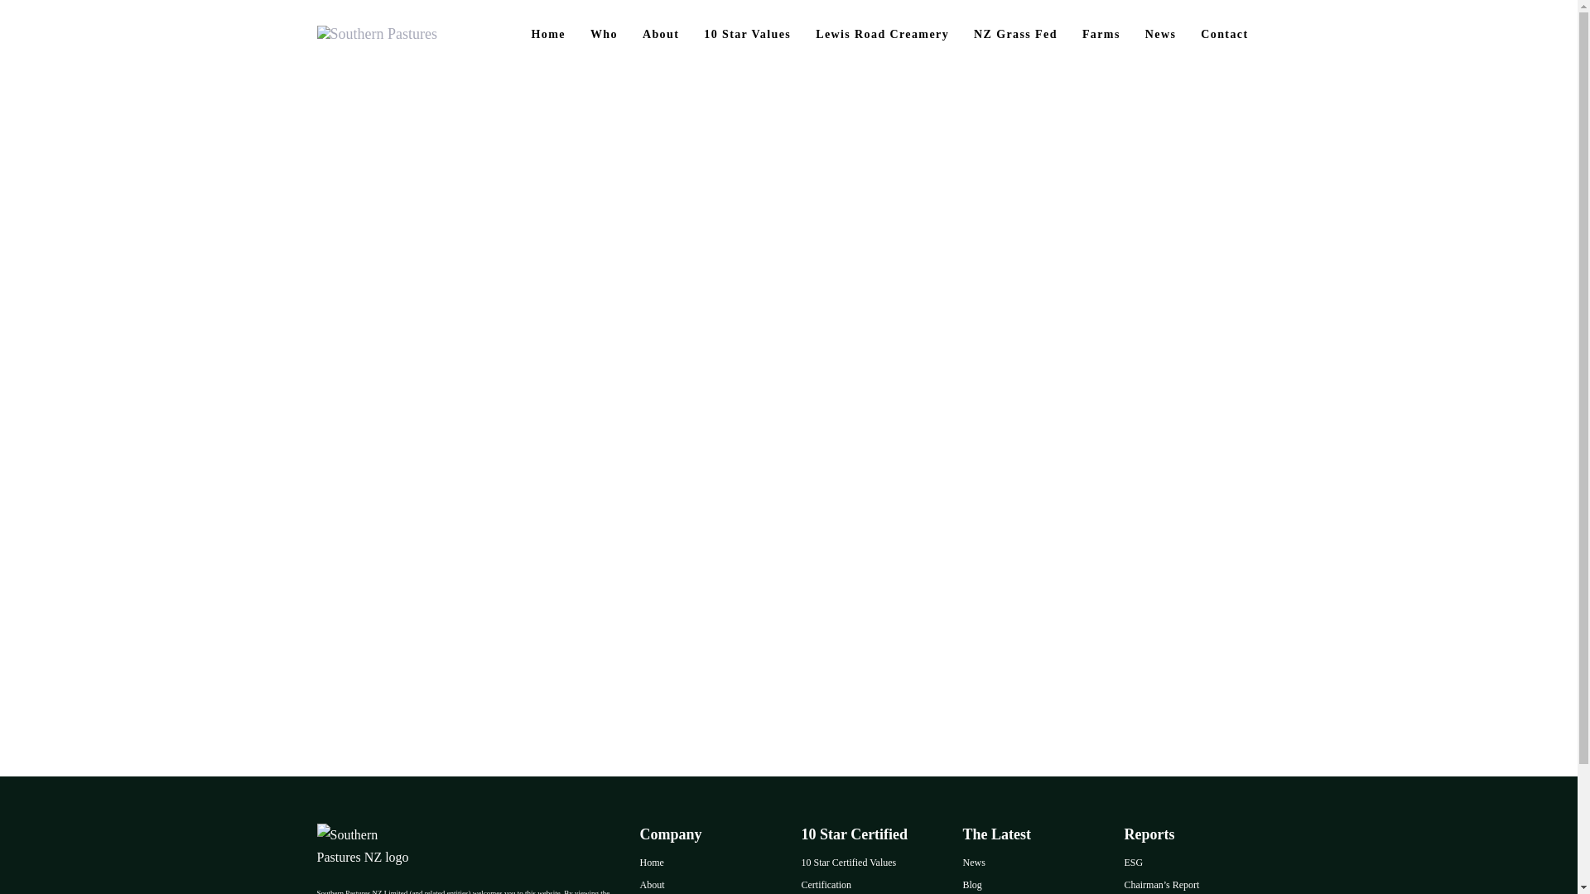  I want to click on Certification, so click(870, 884).